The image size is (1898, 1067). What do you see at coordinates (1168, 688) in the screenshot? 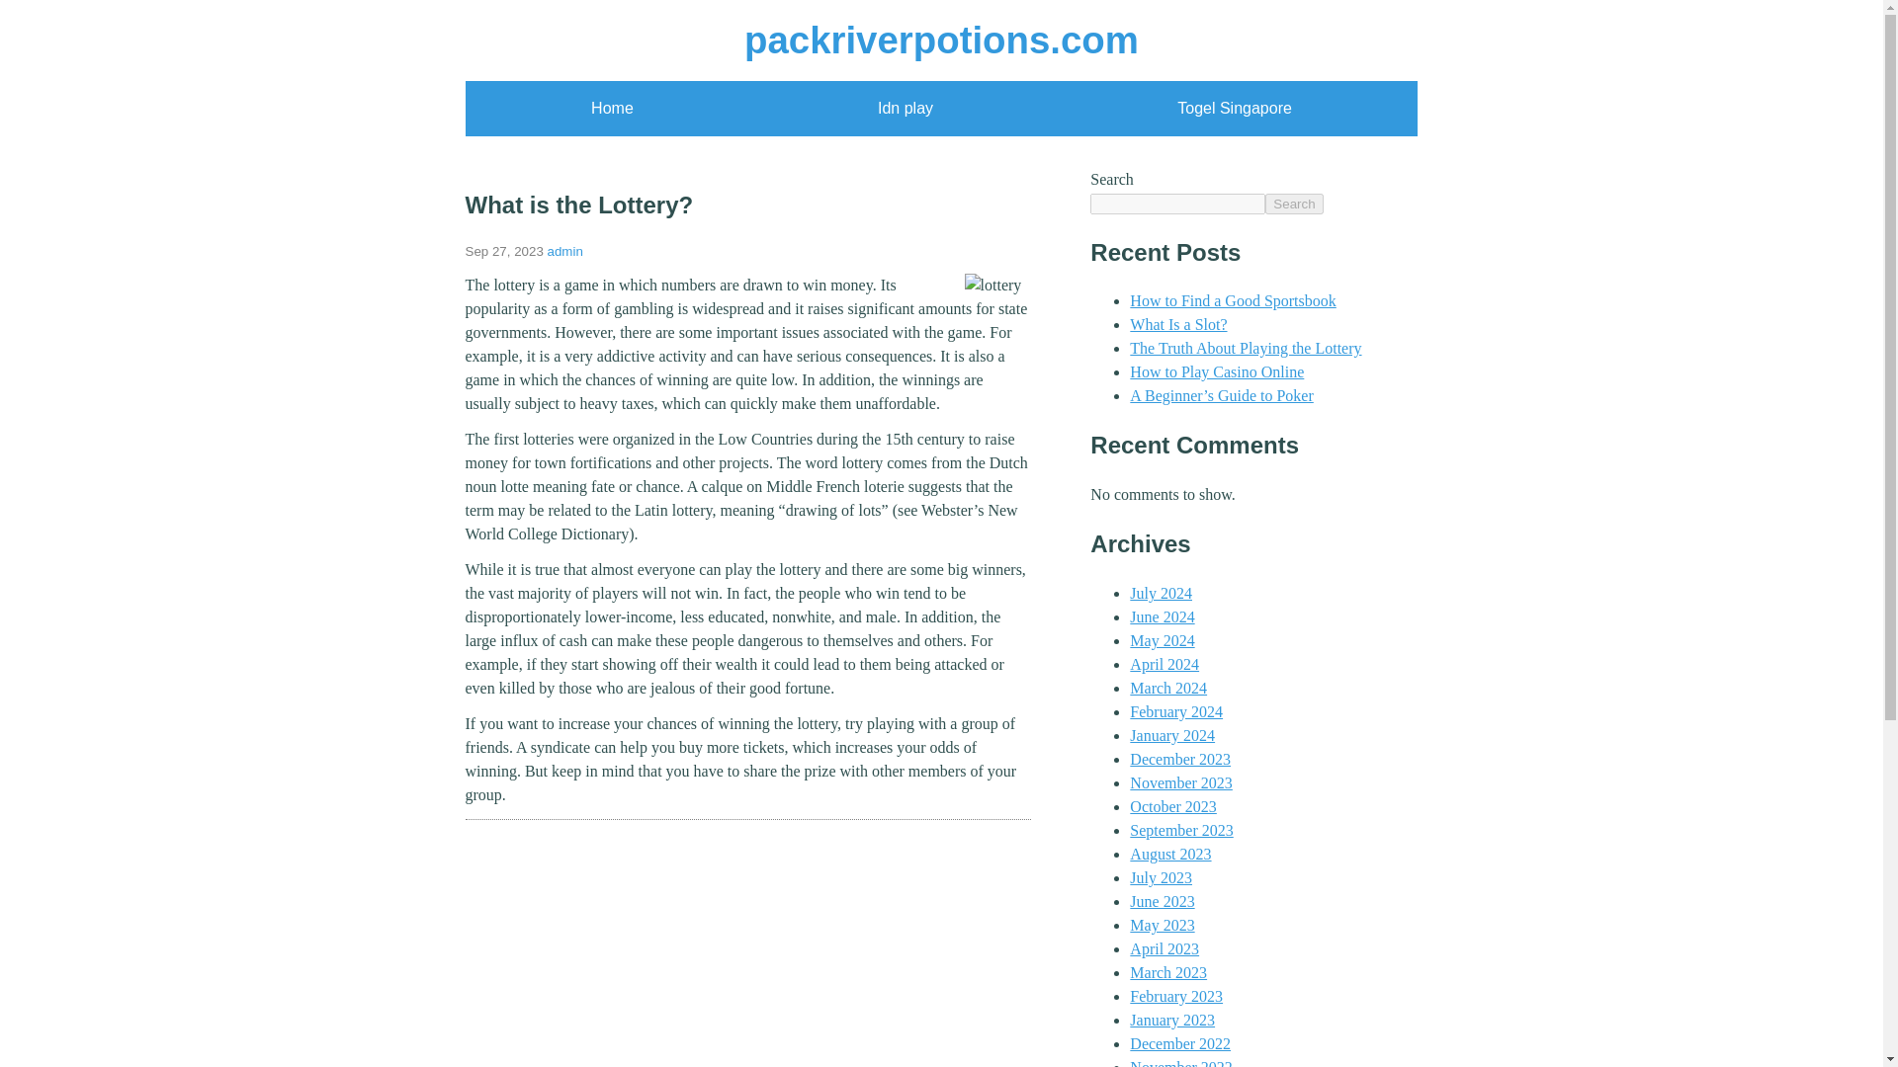
I see `March 2024` at bounding box center [1168, 688].